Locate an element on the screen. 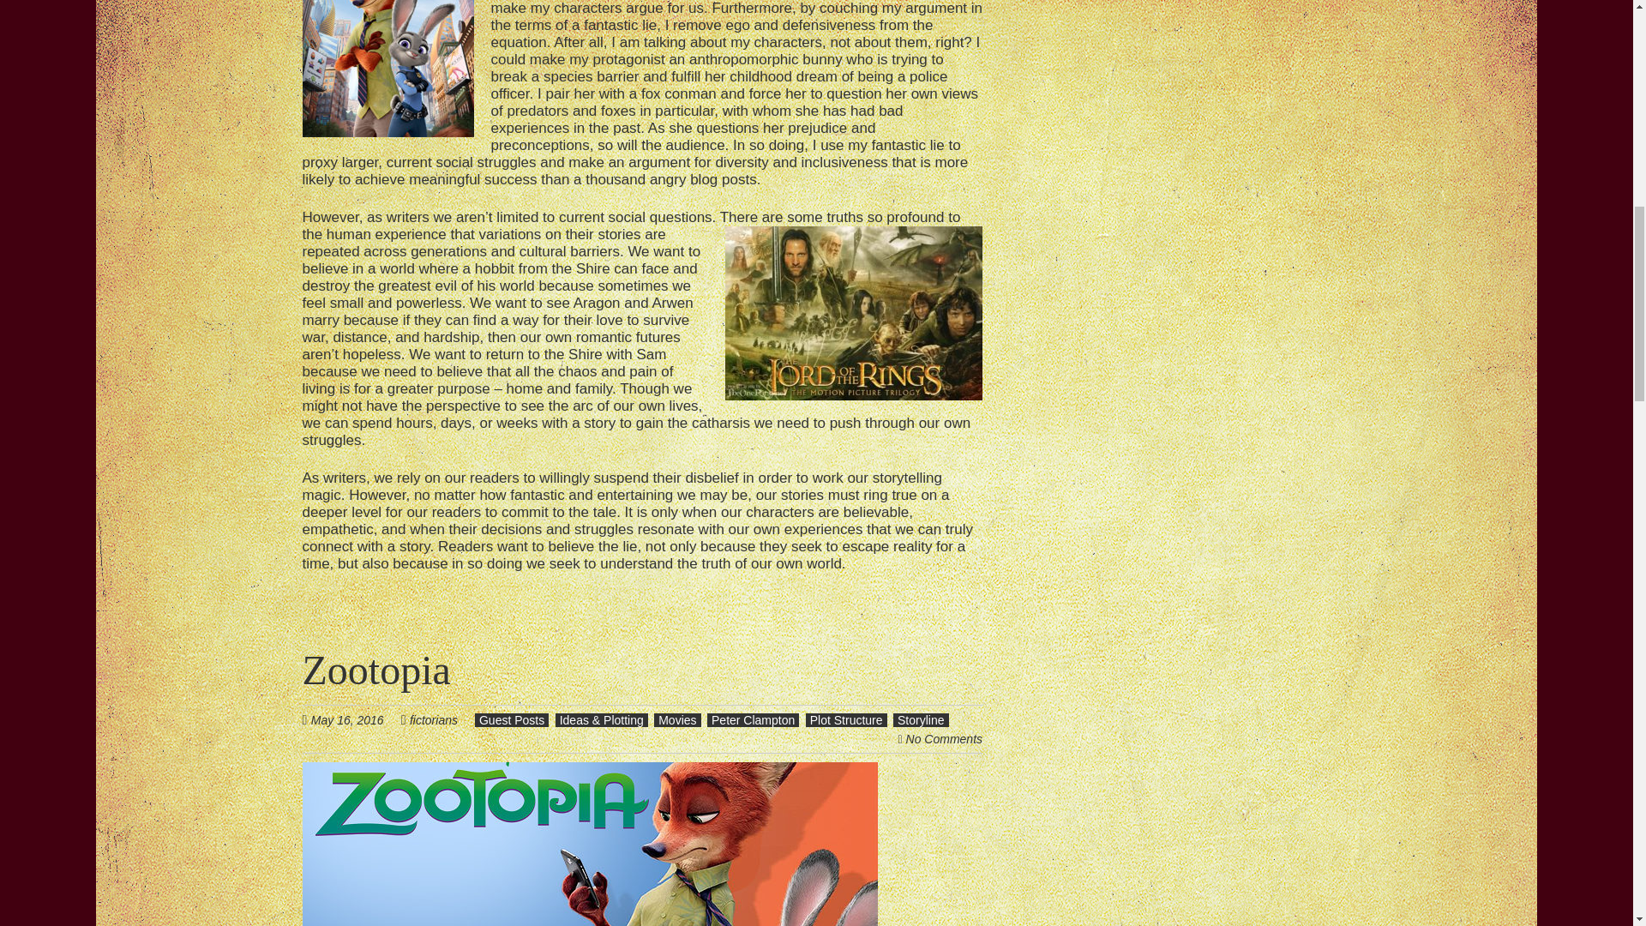 The height and width of the screenshot is (926, 1646). Comment on Zootopia is located at coordinates (945, 739).